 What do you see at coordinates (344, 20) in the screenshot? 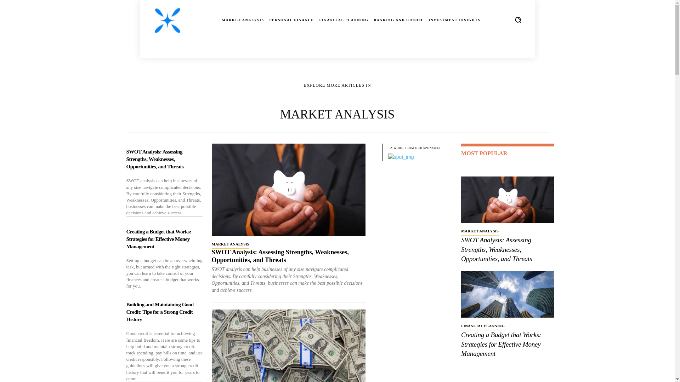
I see `FINANCIAL PLANNING` at bounding box center [344, 20].